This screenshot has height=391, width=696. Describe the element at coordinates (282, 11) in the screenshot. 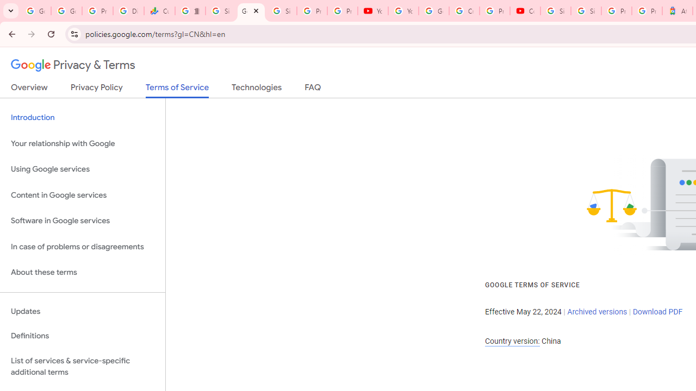

I see `Sign in - Google Accounts` at that location.